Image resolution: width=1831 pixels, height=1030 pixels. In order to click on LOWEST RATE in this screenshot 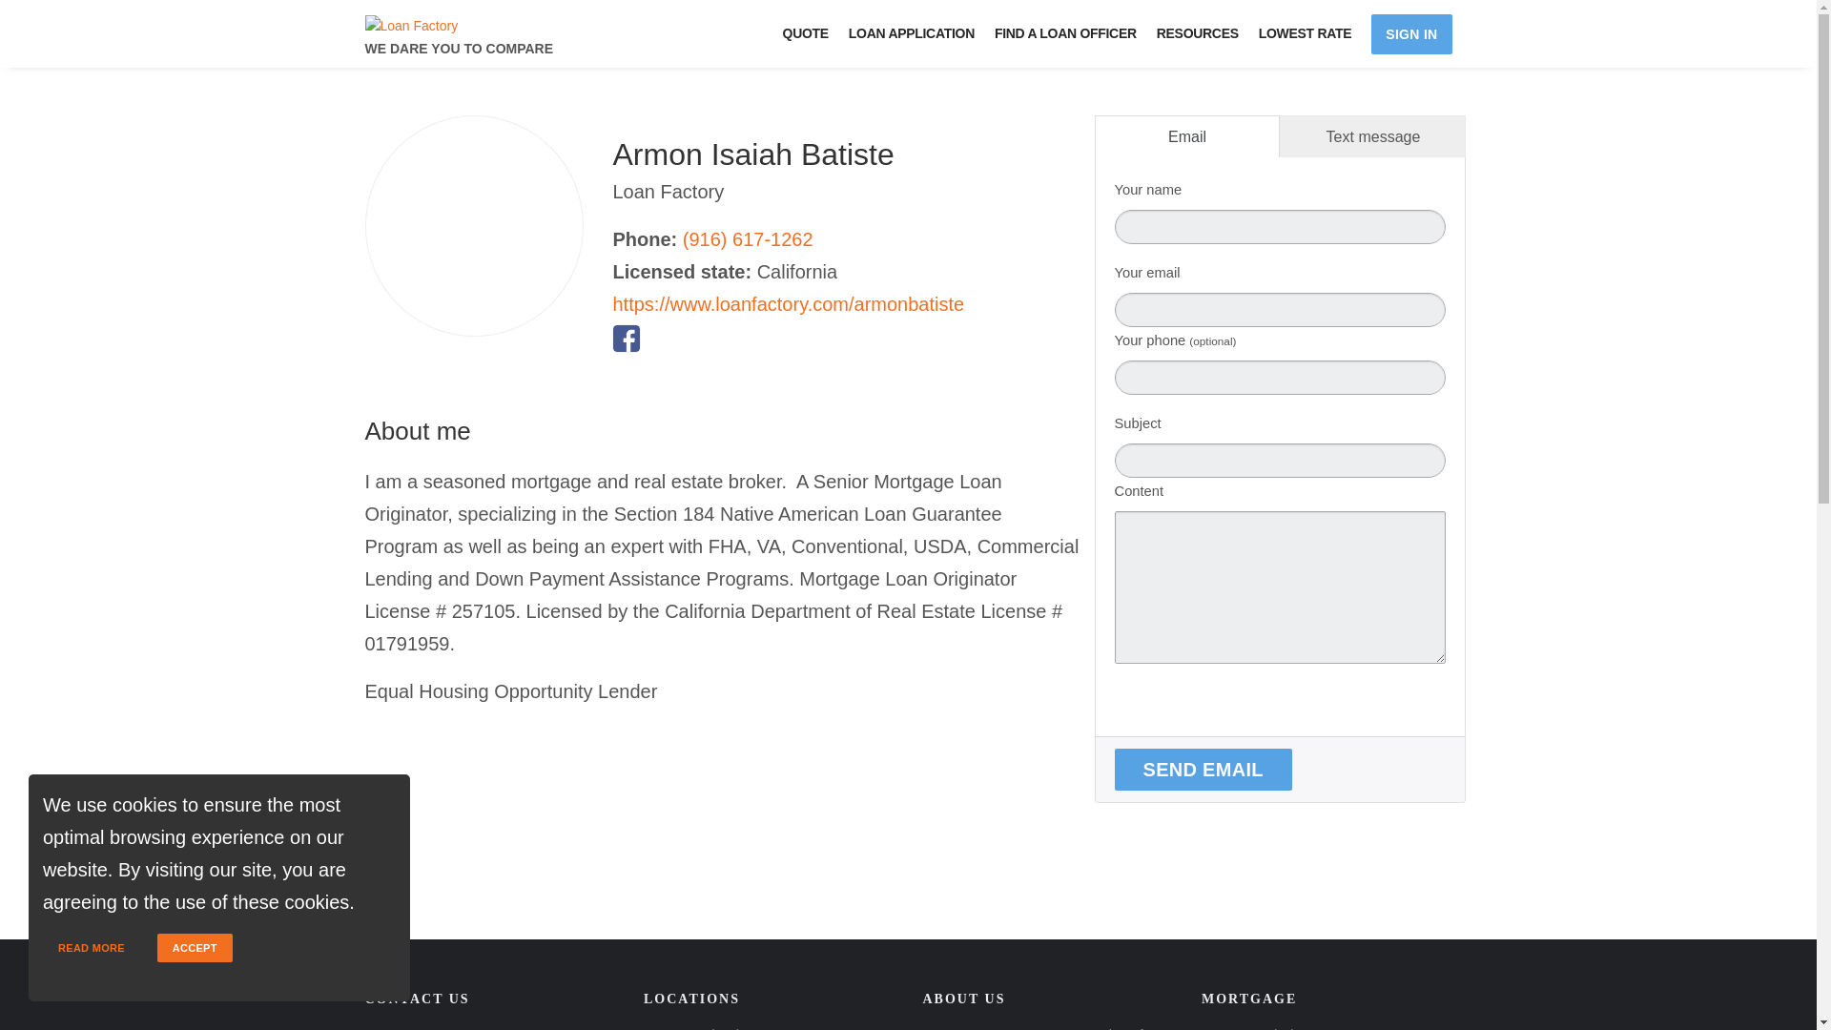, I will do `click(1314, 34)`.